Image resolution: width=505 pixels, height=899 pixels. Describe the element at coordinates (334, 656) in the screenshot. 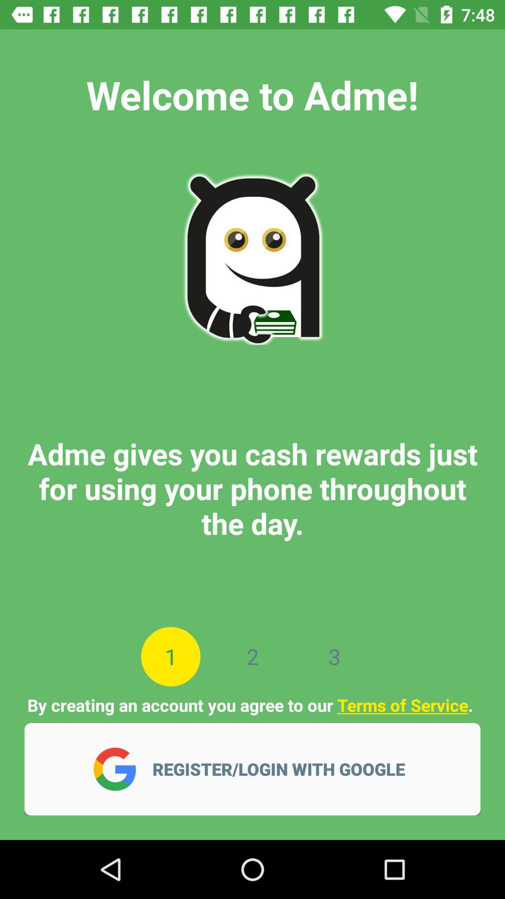

I see `launch item above the by creating an` at that location.